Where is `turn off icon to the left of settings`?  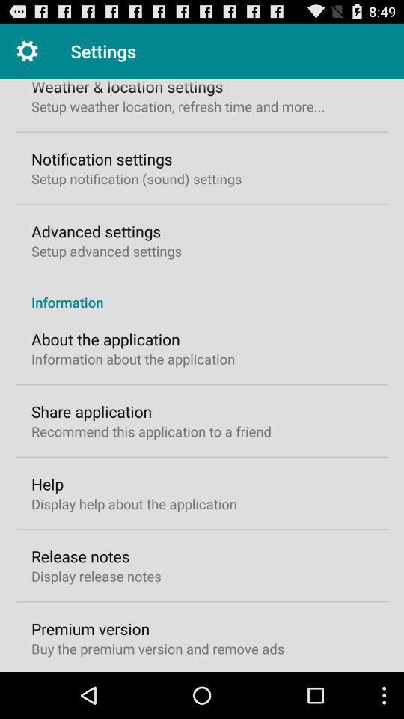 turn off icon to the left of settings is located at coordinates (27, 51).